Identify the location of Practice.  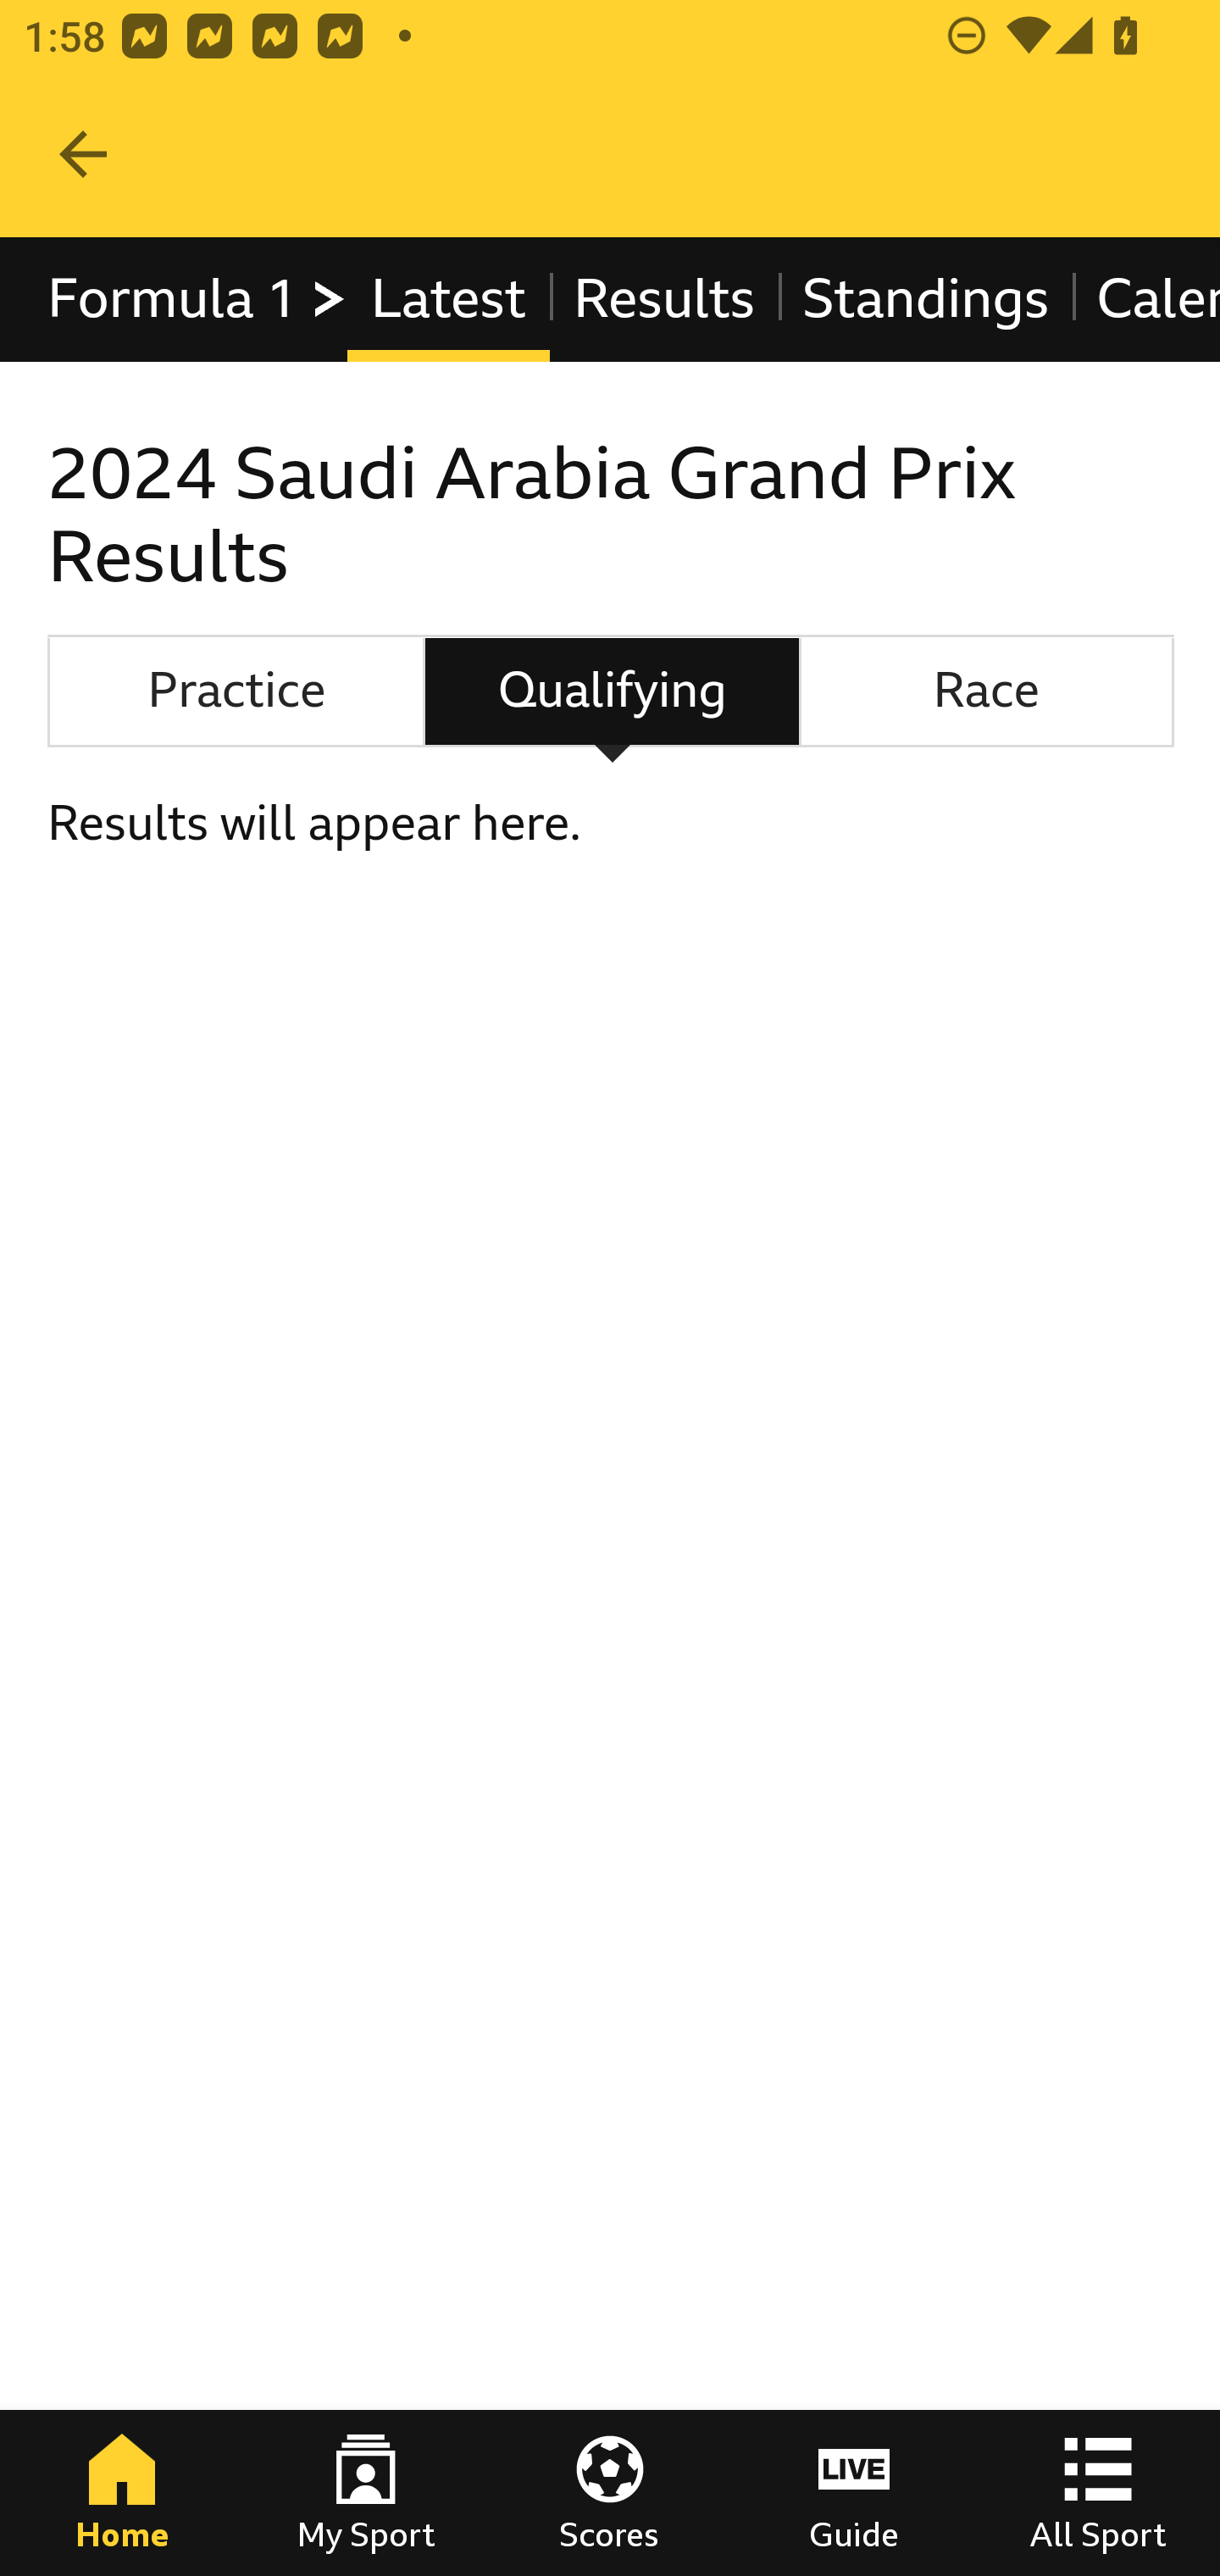
(236, 690).